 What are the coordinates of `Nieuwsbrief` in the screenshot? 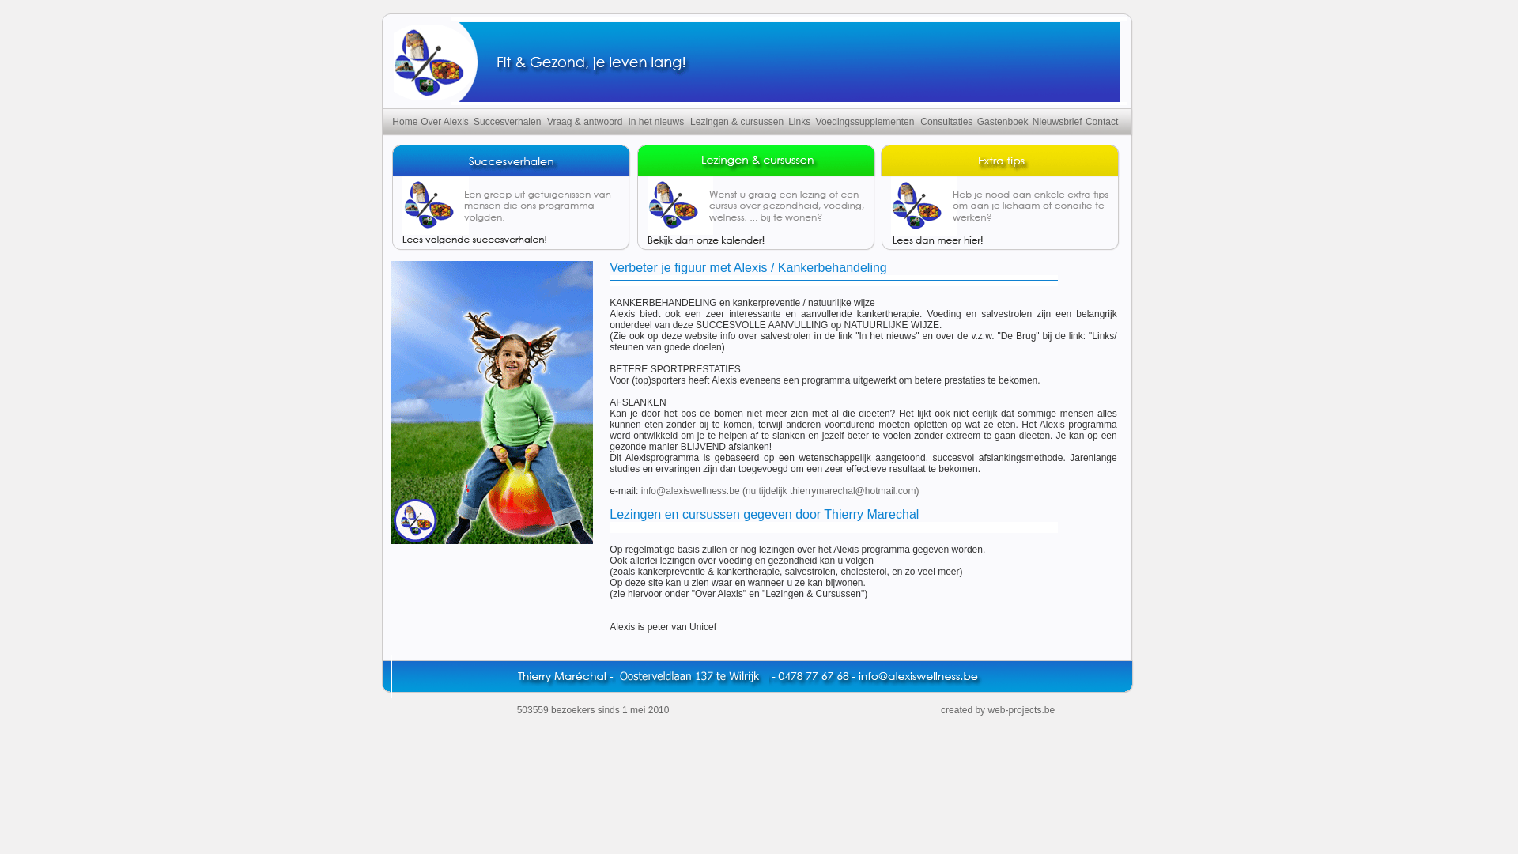 It's located at (1058, 122).